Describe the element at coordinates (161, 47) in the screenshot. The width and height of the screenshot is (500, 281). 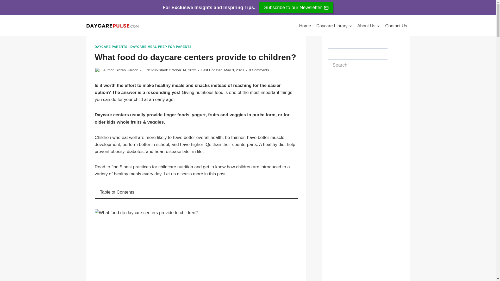
I see `DAYCARE MEAL PREP FOR PARENTS` at that location.